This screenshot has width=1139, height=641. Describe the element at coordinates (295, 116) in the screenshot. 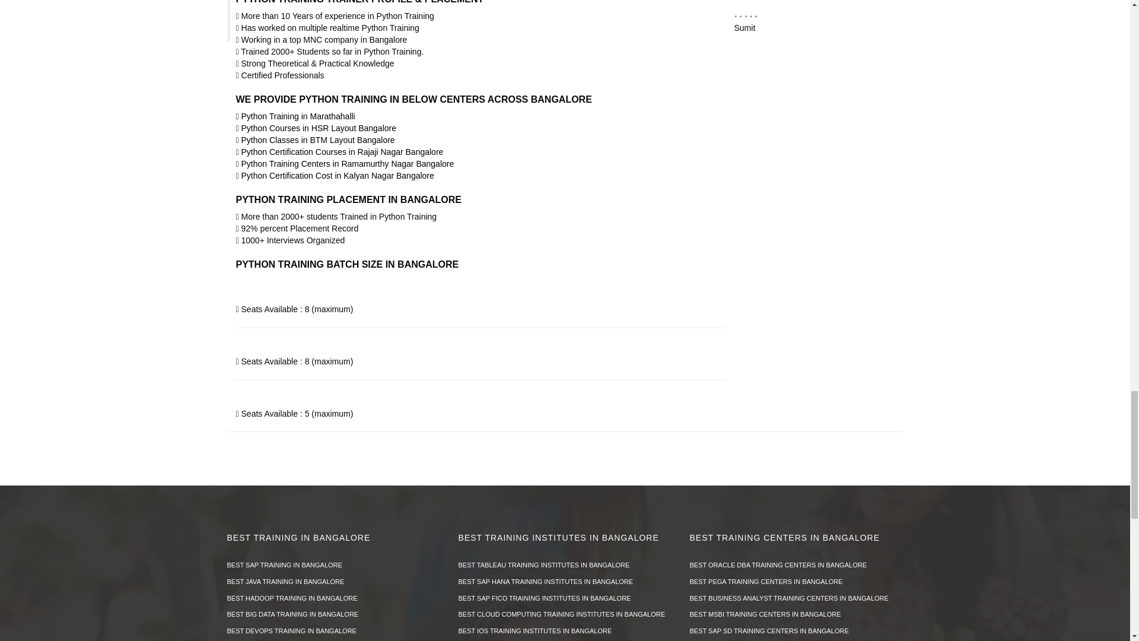

I see `Python Training in Marathahalli` at that location.